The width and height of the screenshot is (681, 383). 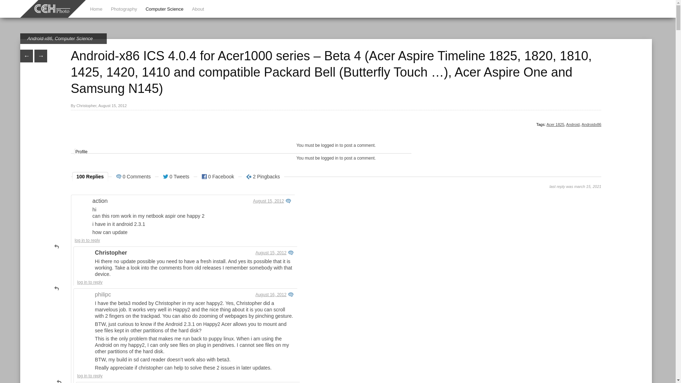 I want to click on 0 Tweets, so click(x=176, y=177).